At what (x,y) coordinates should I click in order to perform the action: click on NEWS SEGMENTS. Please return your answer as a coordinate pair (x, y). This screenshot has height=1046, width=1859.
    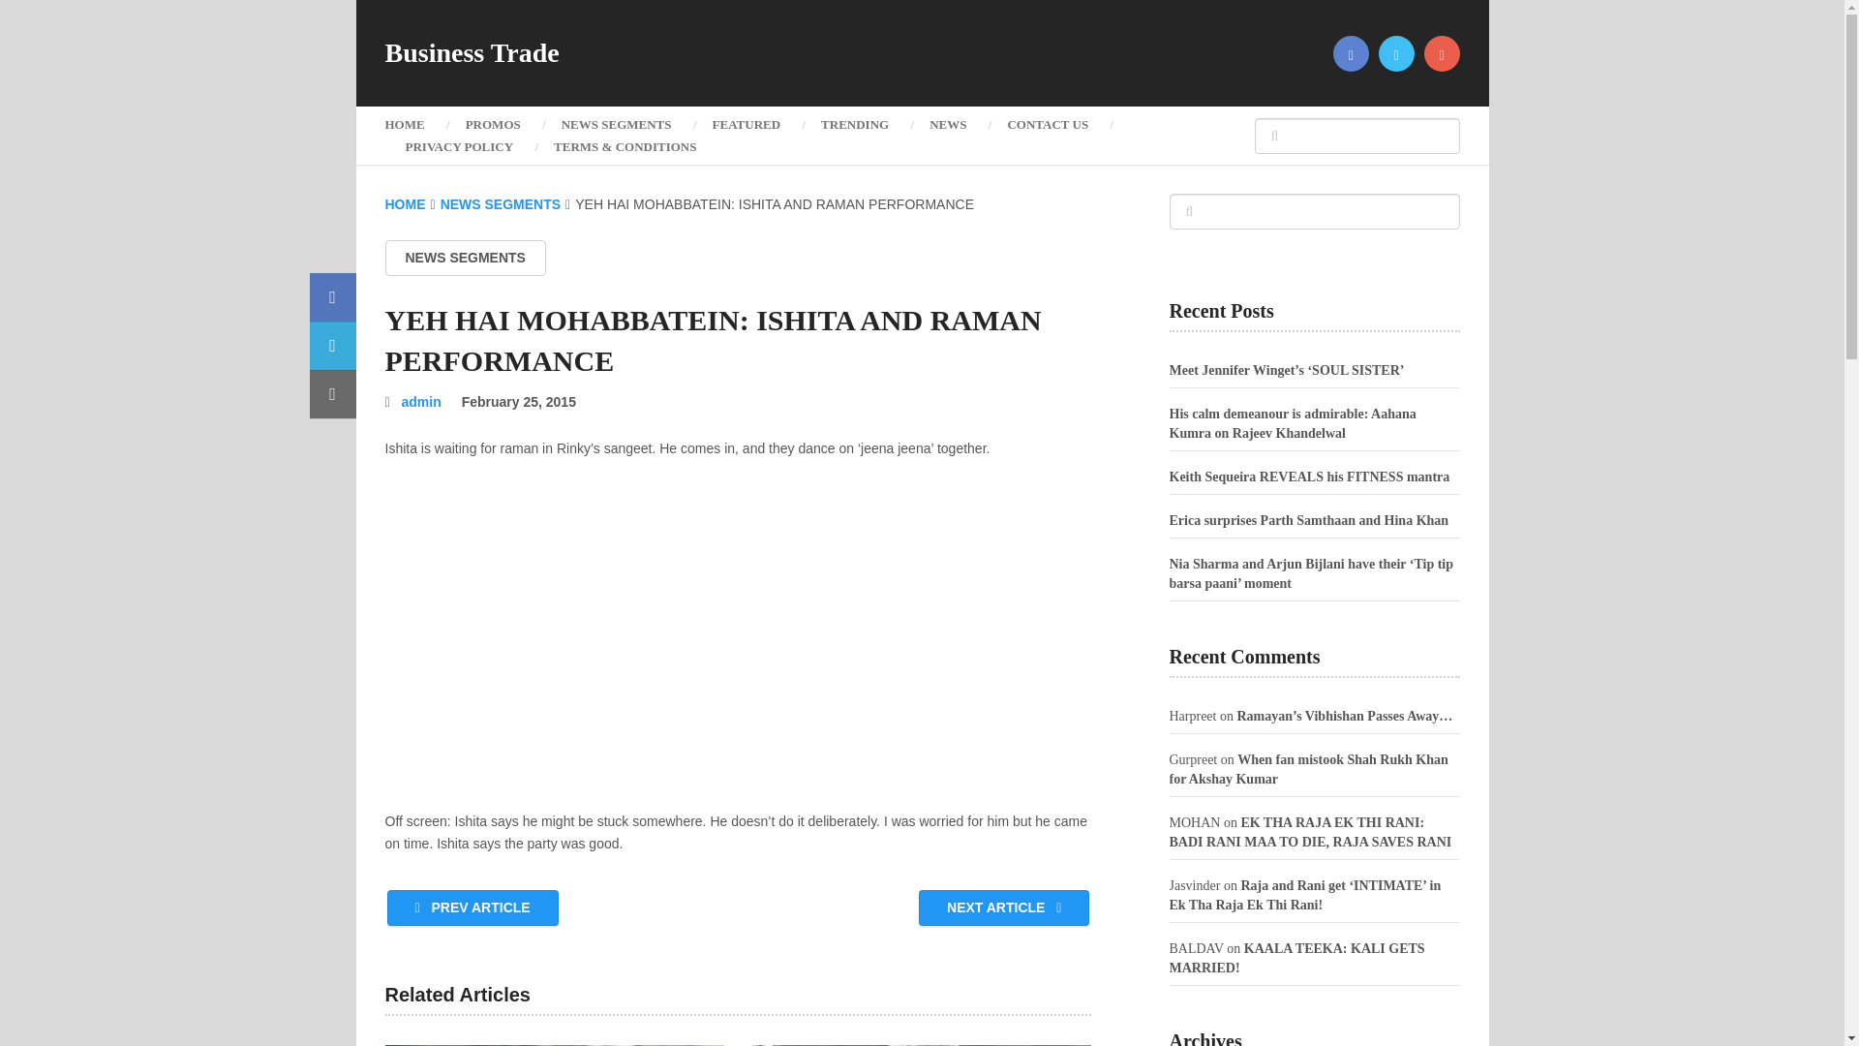
    Looking at the image, I should click on (501, 204).